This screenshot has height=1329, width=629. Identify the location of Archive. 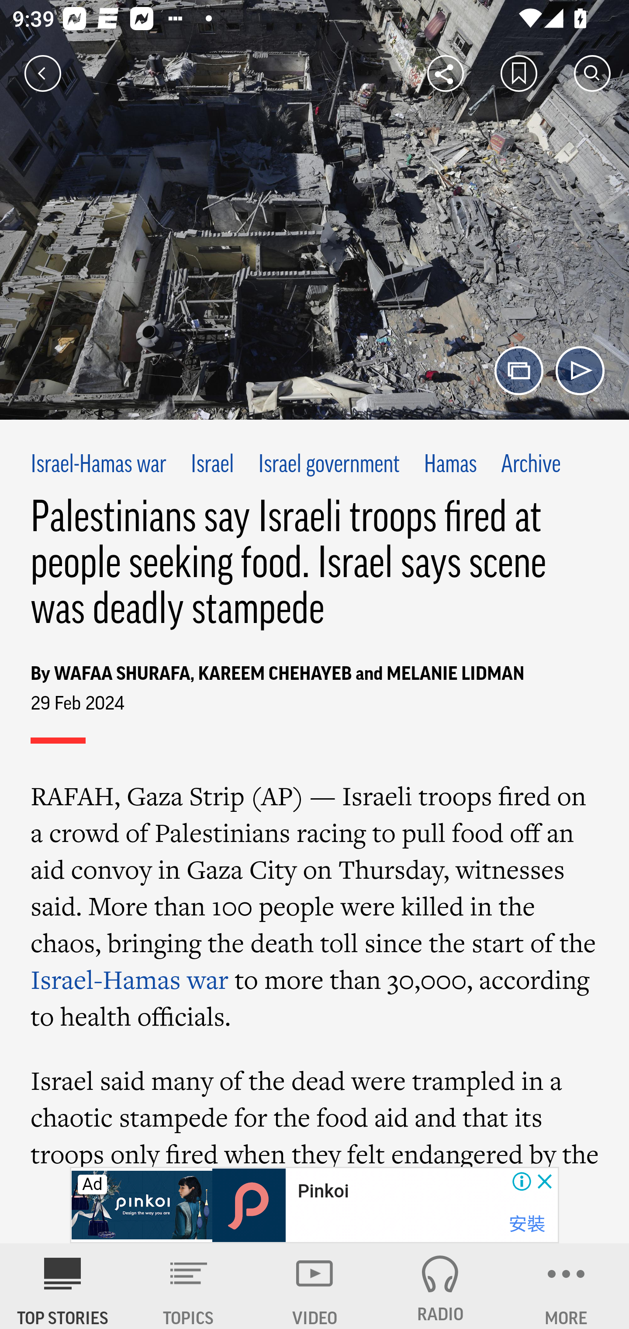
(530, 466).